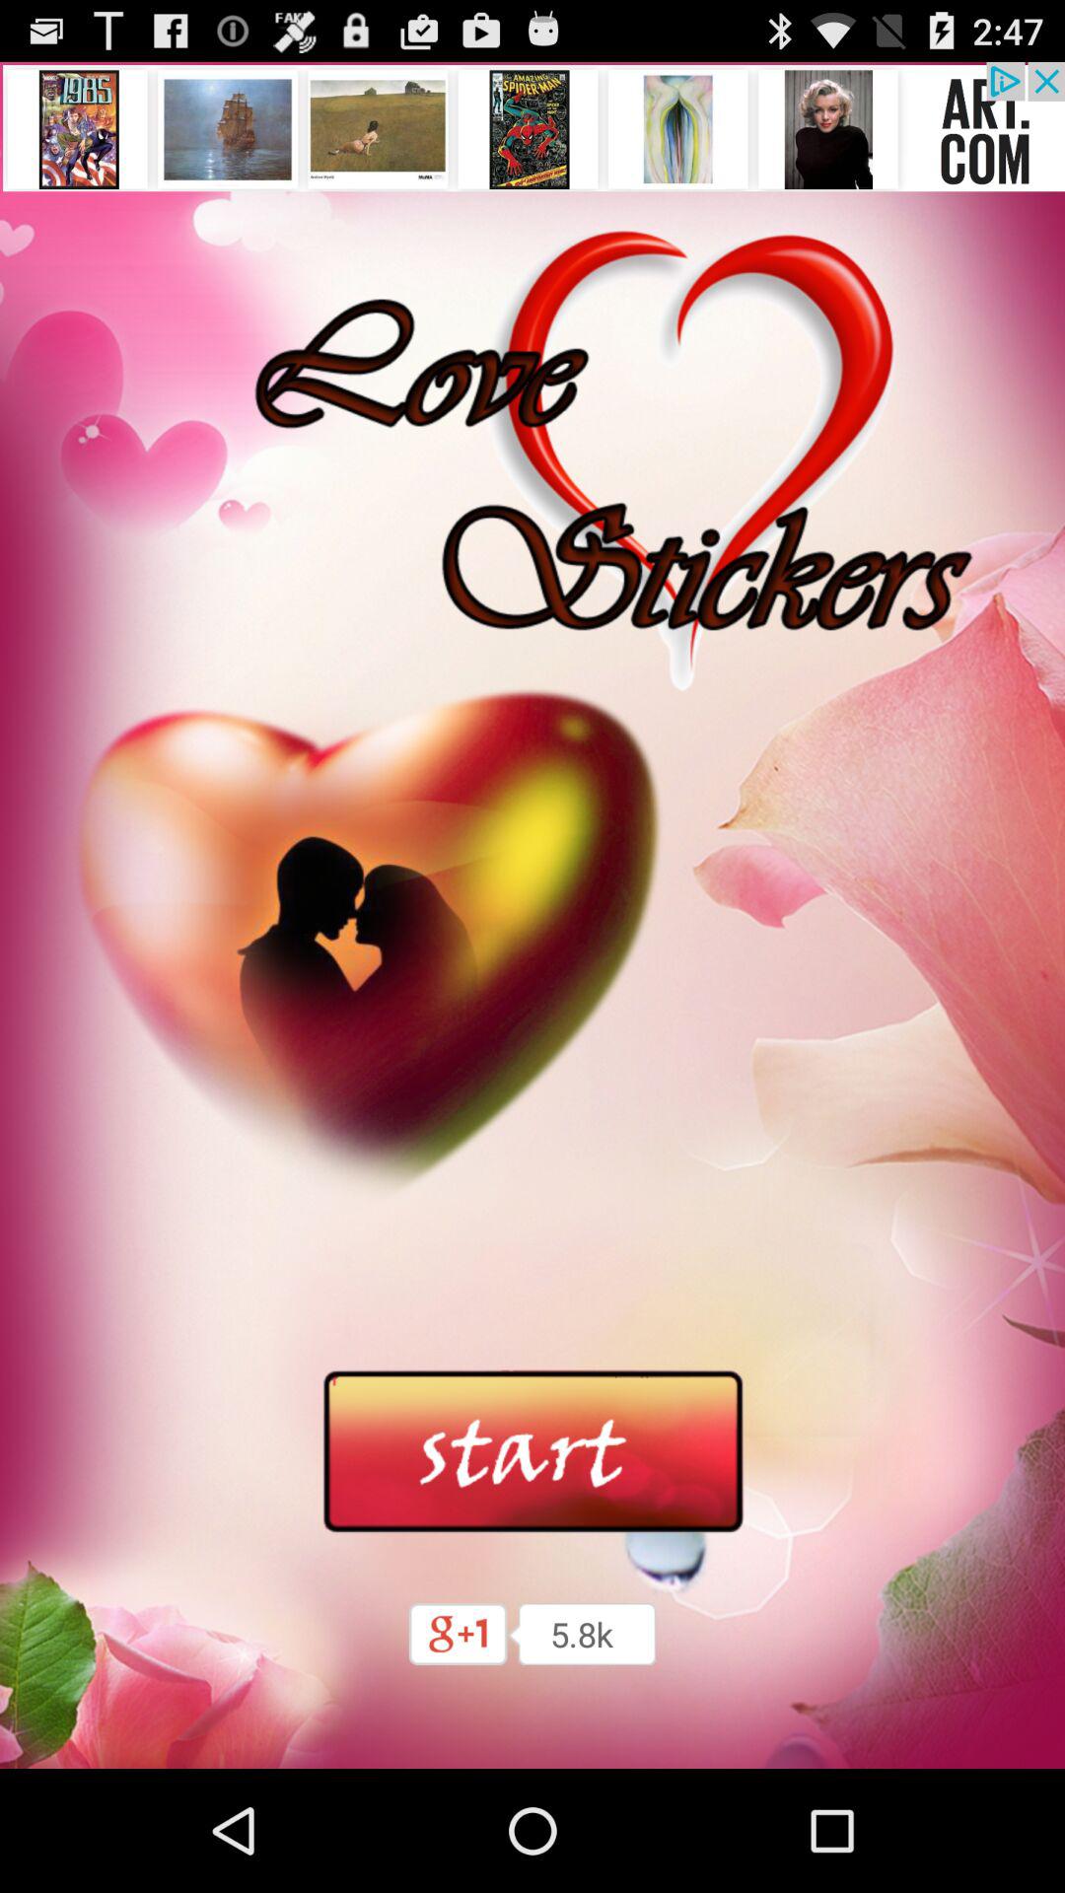  Describe the element at coordinates (532, 126) in the screenshot. I see `go to advertisement` at that location.